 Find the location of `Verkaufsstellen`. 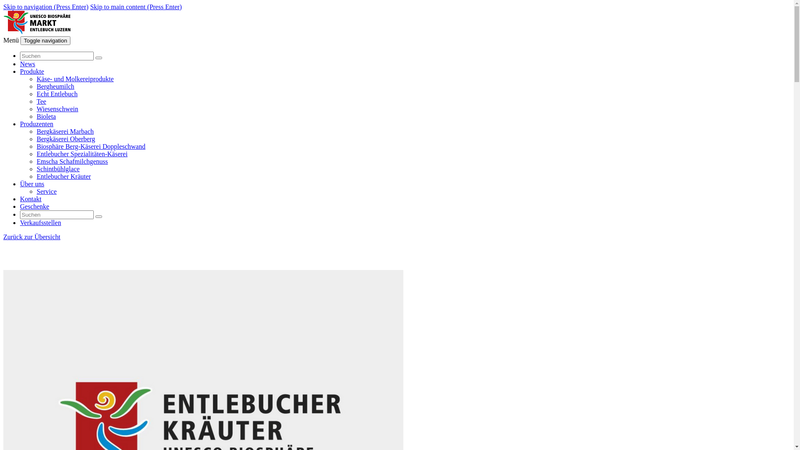

Verkaufsstellen is located at coordinates (41, 222).